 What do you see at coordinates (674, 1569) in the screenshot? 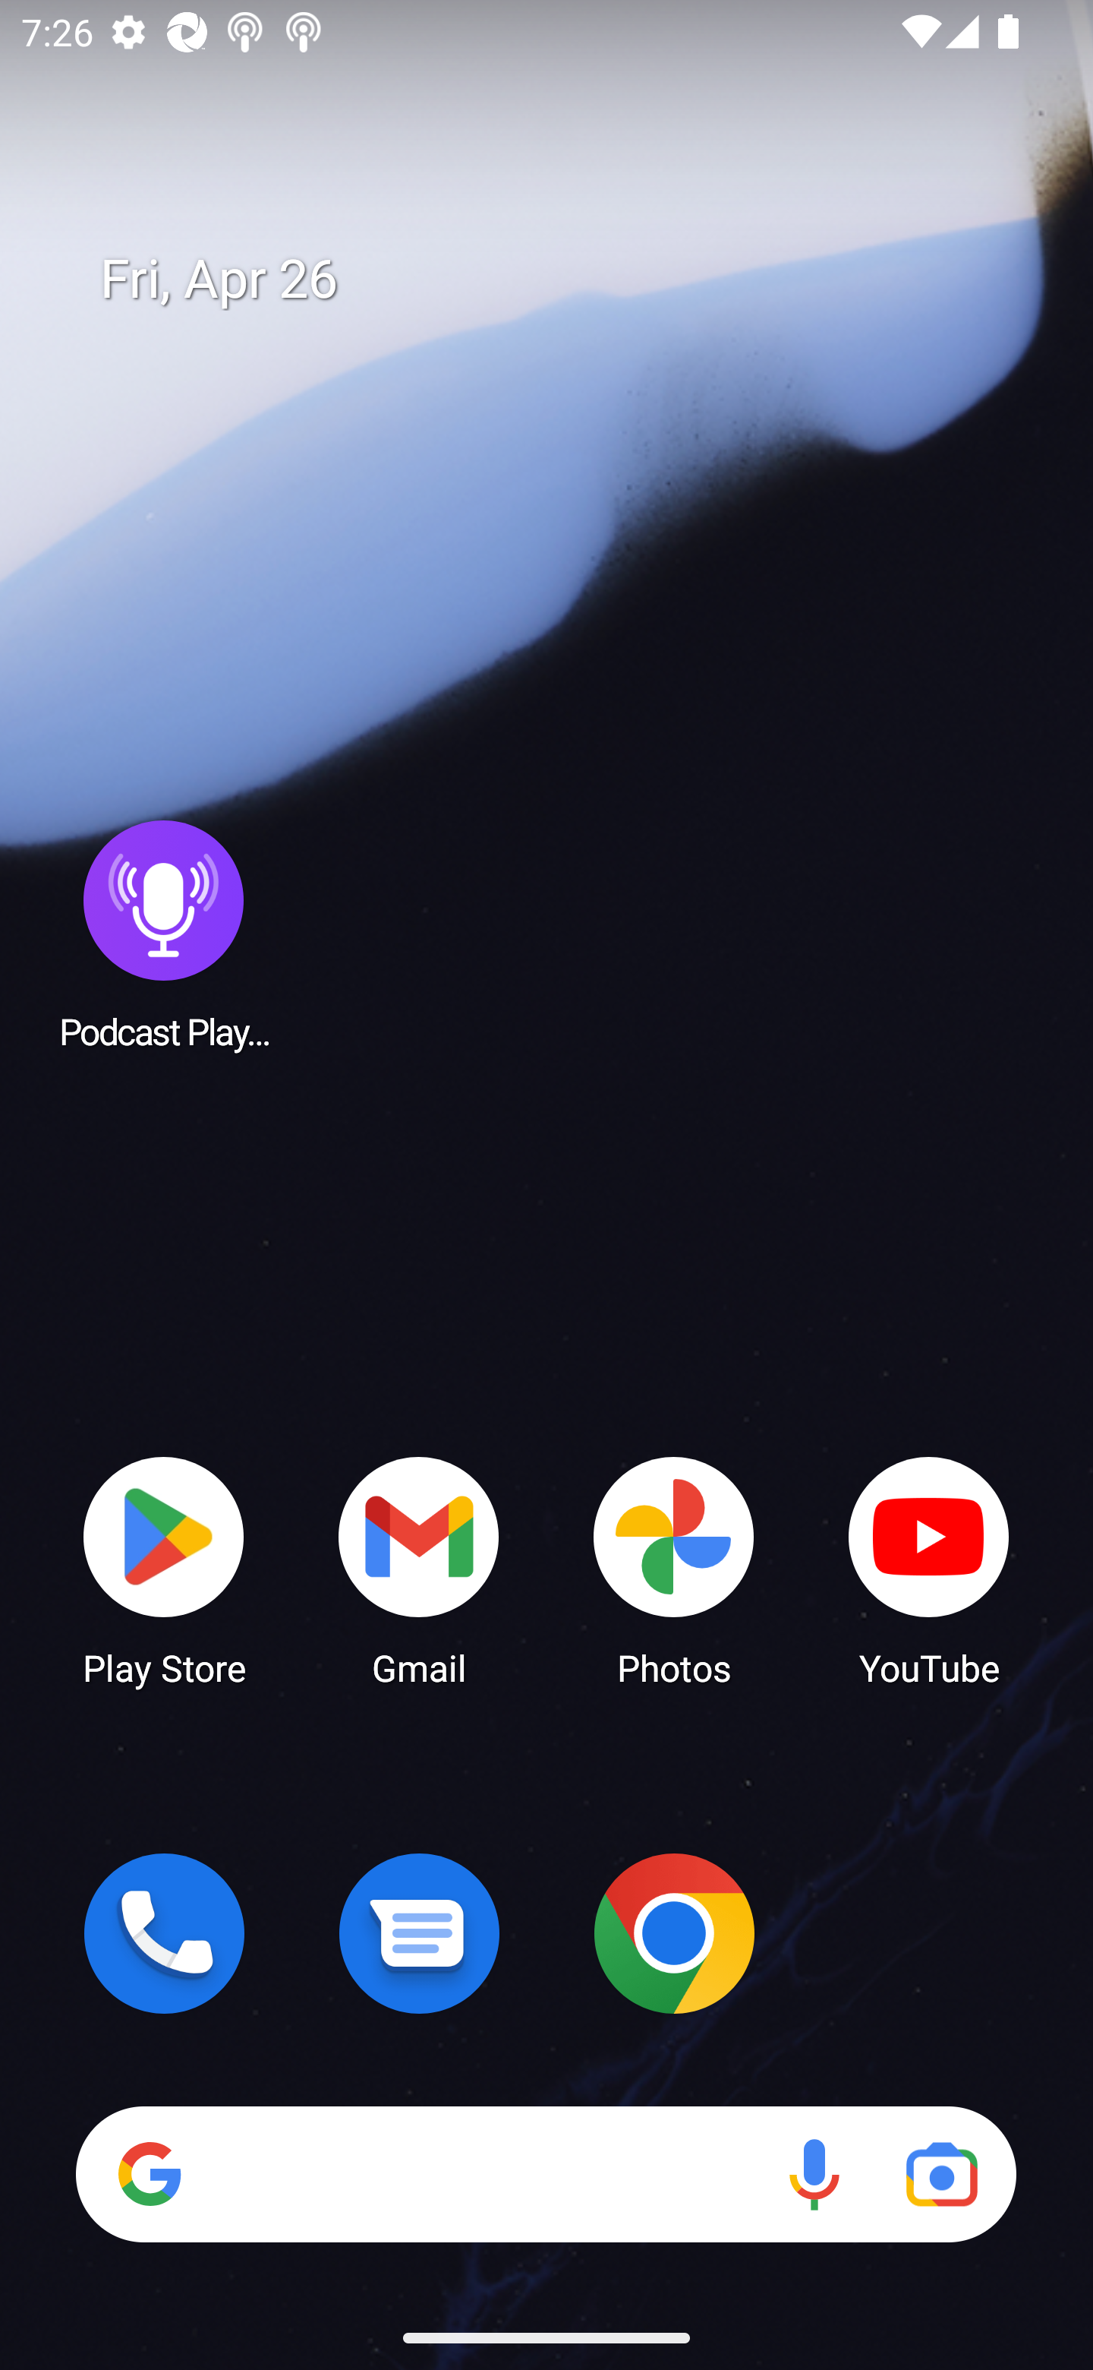
I see `Photos` at bounding box center [674, 1569].